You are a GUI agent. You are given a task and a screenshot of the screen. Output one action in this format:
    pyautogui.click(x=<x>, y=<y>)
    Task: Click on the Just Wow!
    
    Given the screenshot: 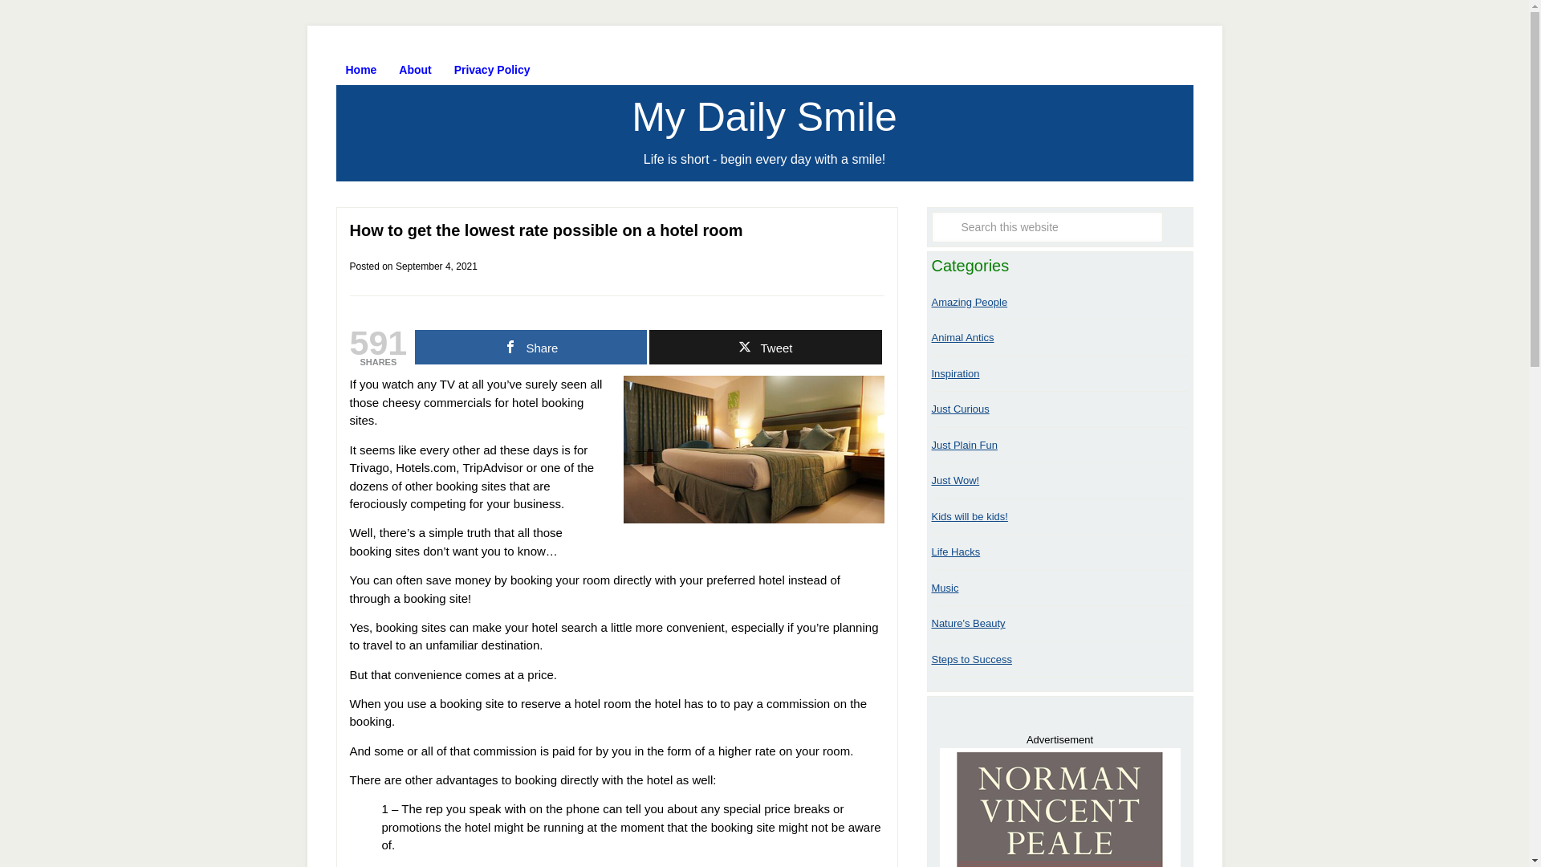 What is the action you would take?
    pyautogui.click(x=954, y=480)
    